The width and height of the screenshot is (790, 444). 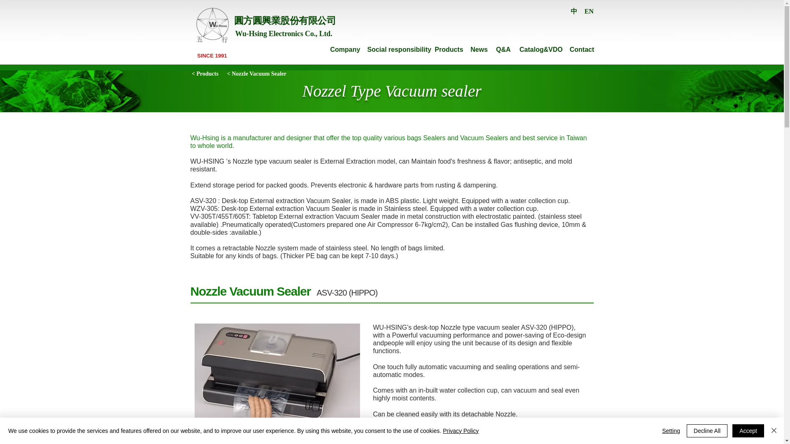 I want to click on Wu-Hsing Electronics Co., Ltd., so click(x=284, y=34).